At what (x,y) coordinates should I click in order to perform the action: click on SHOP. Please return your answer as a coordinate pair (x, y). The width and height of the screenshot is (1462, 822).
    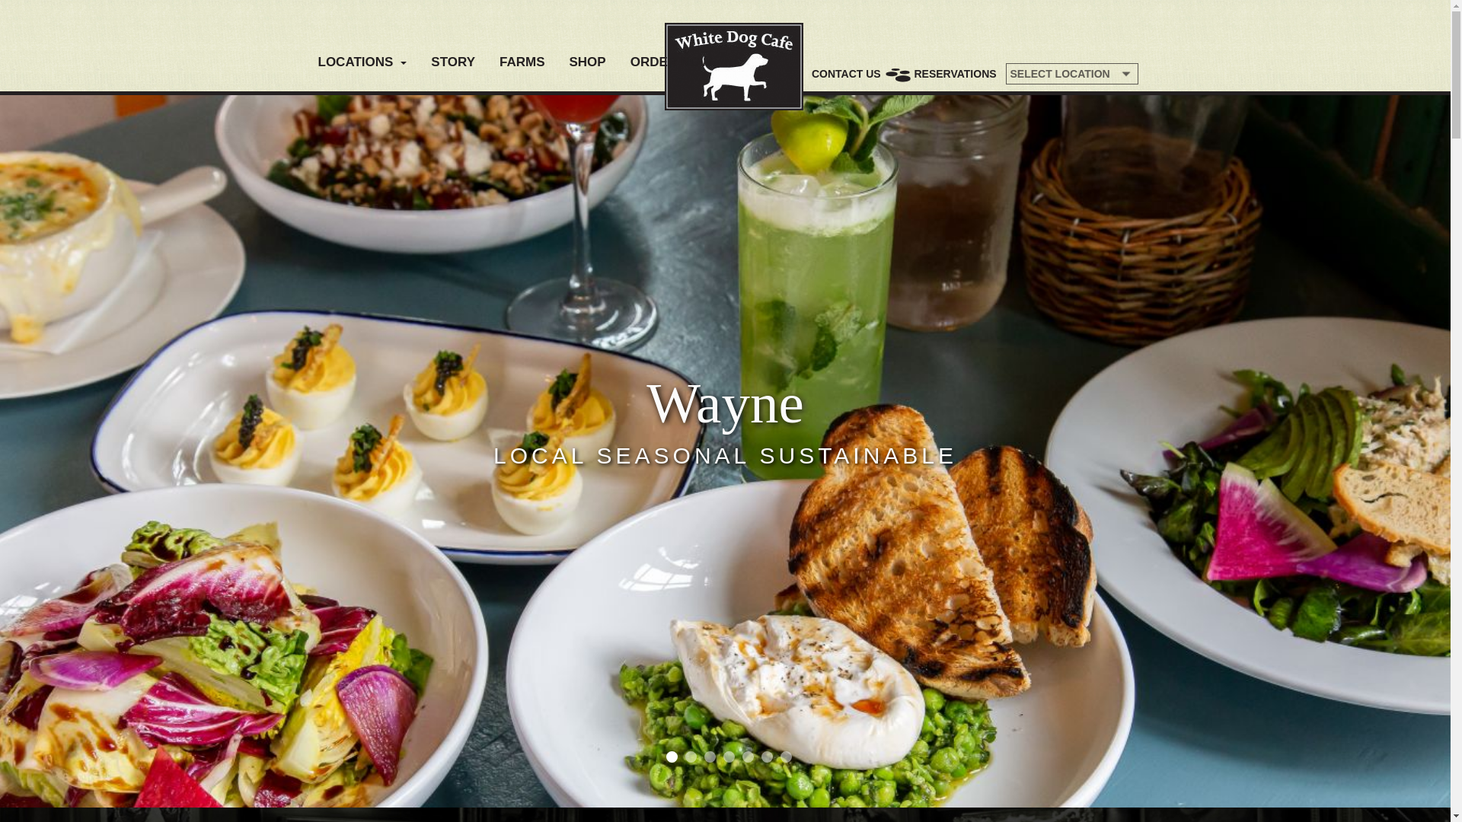
    Looking at the image, I should click on (586, 62).